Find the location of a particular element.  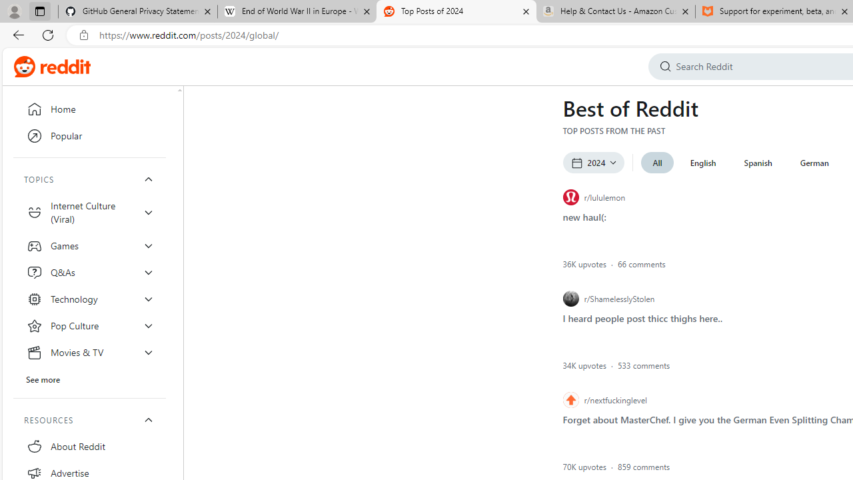

English is located at coordinates (702, 163).